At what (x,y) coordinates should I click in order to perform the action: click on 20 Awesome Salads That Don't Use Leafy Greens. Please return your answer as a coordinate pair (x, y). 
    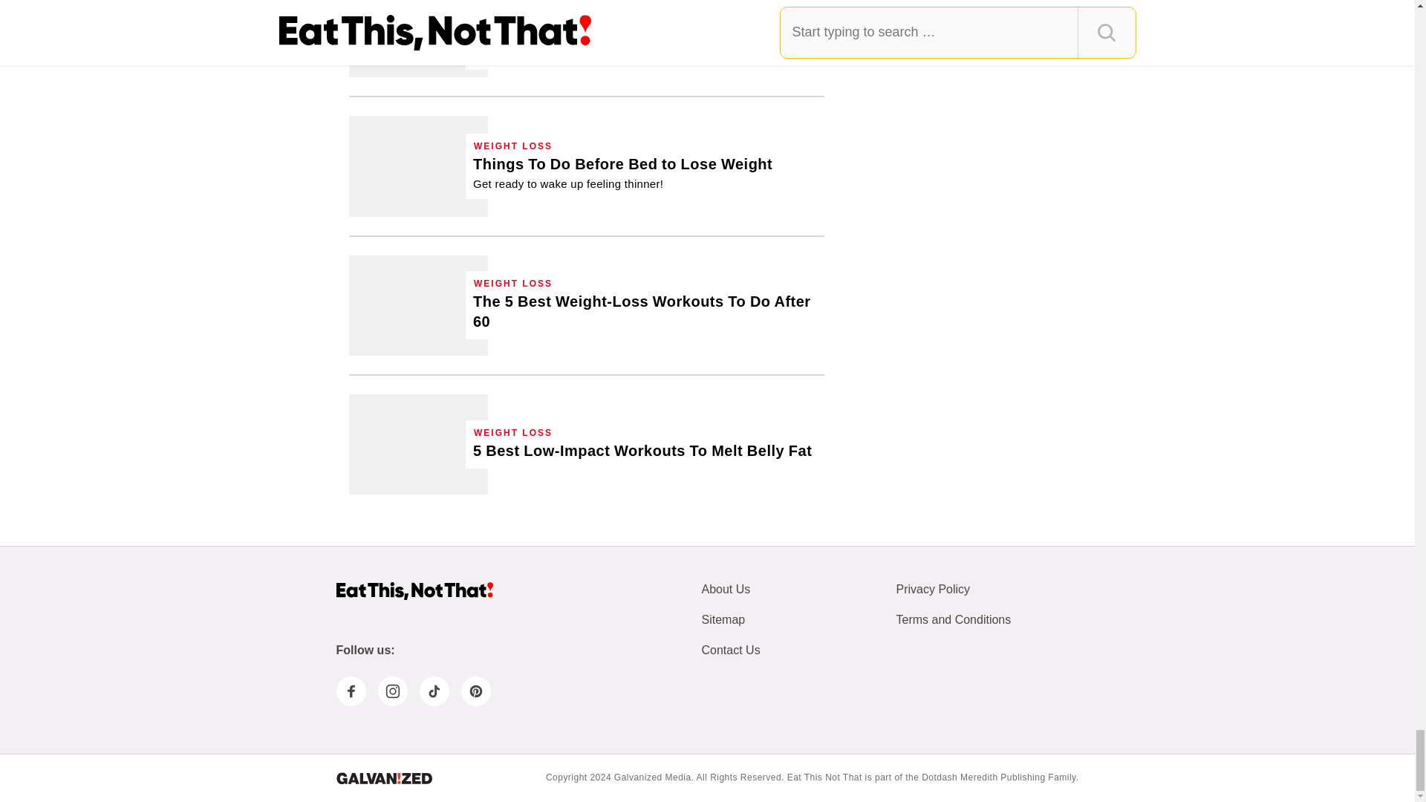
    Looking at the image, I should click on (645, 33).